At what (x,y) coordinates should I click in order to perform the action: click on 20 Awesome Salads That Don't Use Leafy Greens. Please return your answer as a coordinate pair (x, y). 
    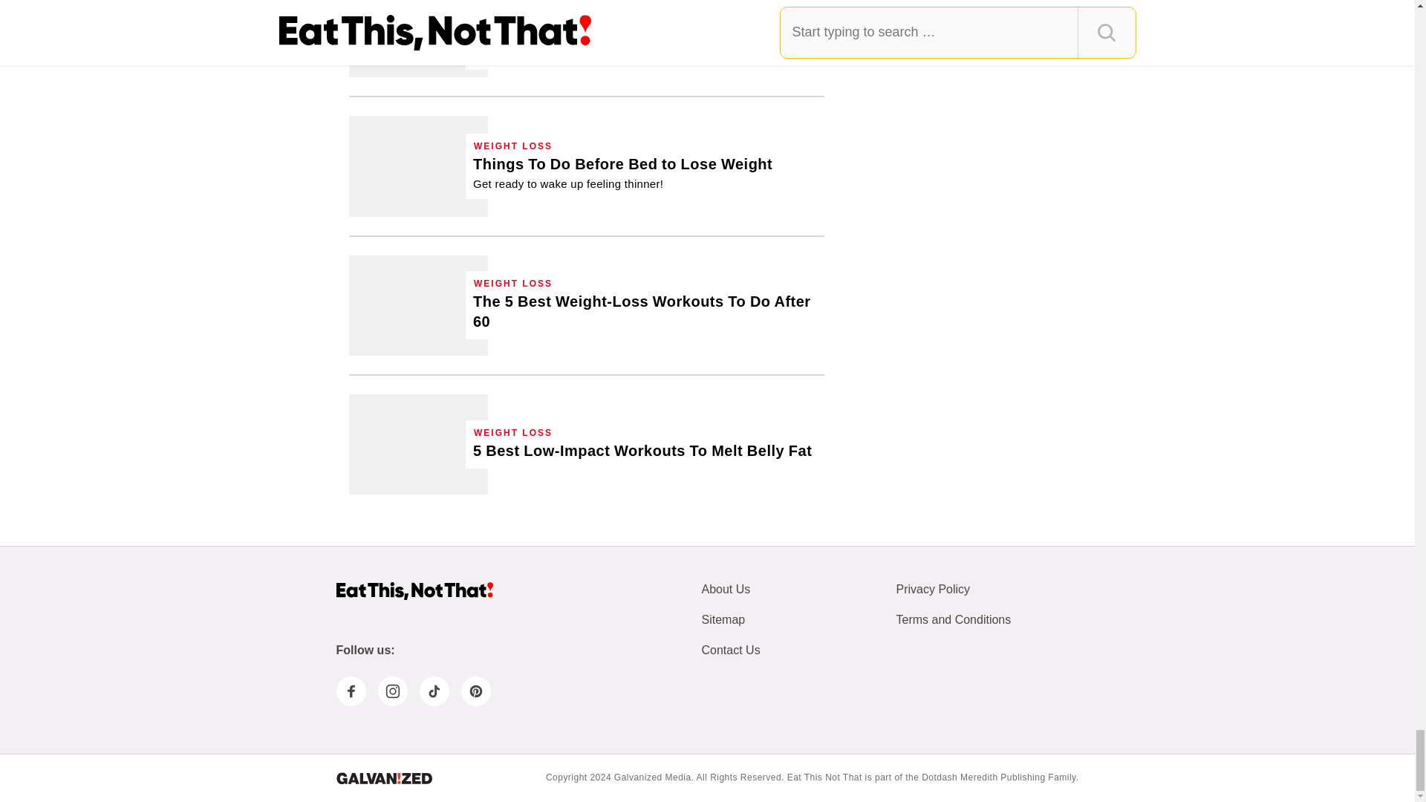
    Looking at the image, I should click on (645, 33).